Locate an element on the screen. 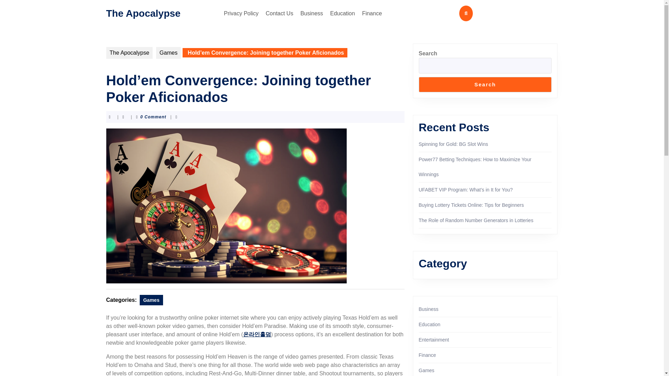 This screenshot has width=669, height=376. Contact Us is located at coordinates (279, 13).